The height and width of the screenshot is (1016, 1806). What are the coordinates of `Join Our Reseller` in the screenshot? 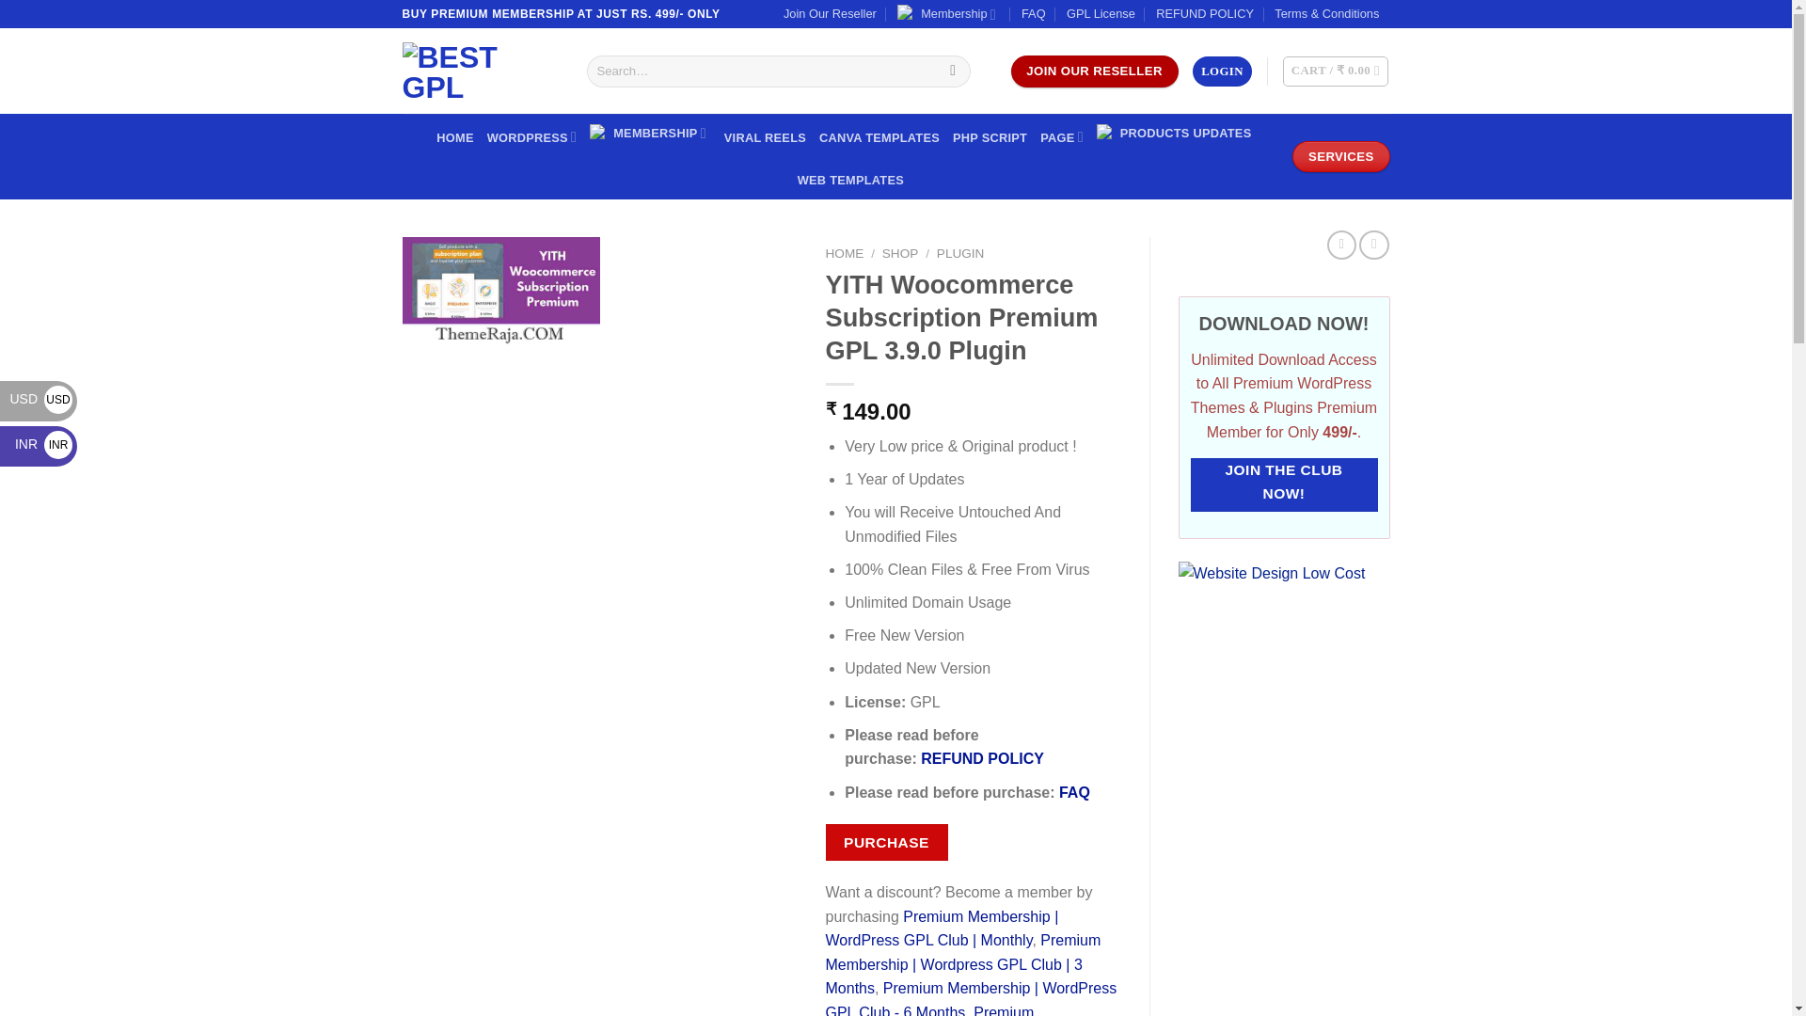 It's located at (830, 14).